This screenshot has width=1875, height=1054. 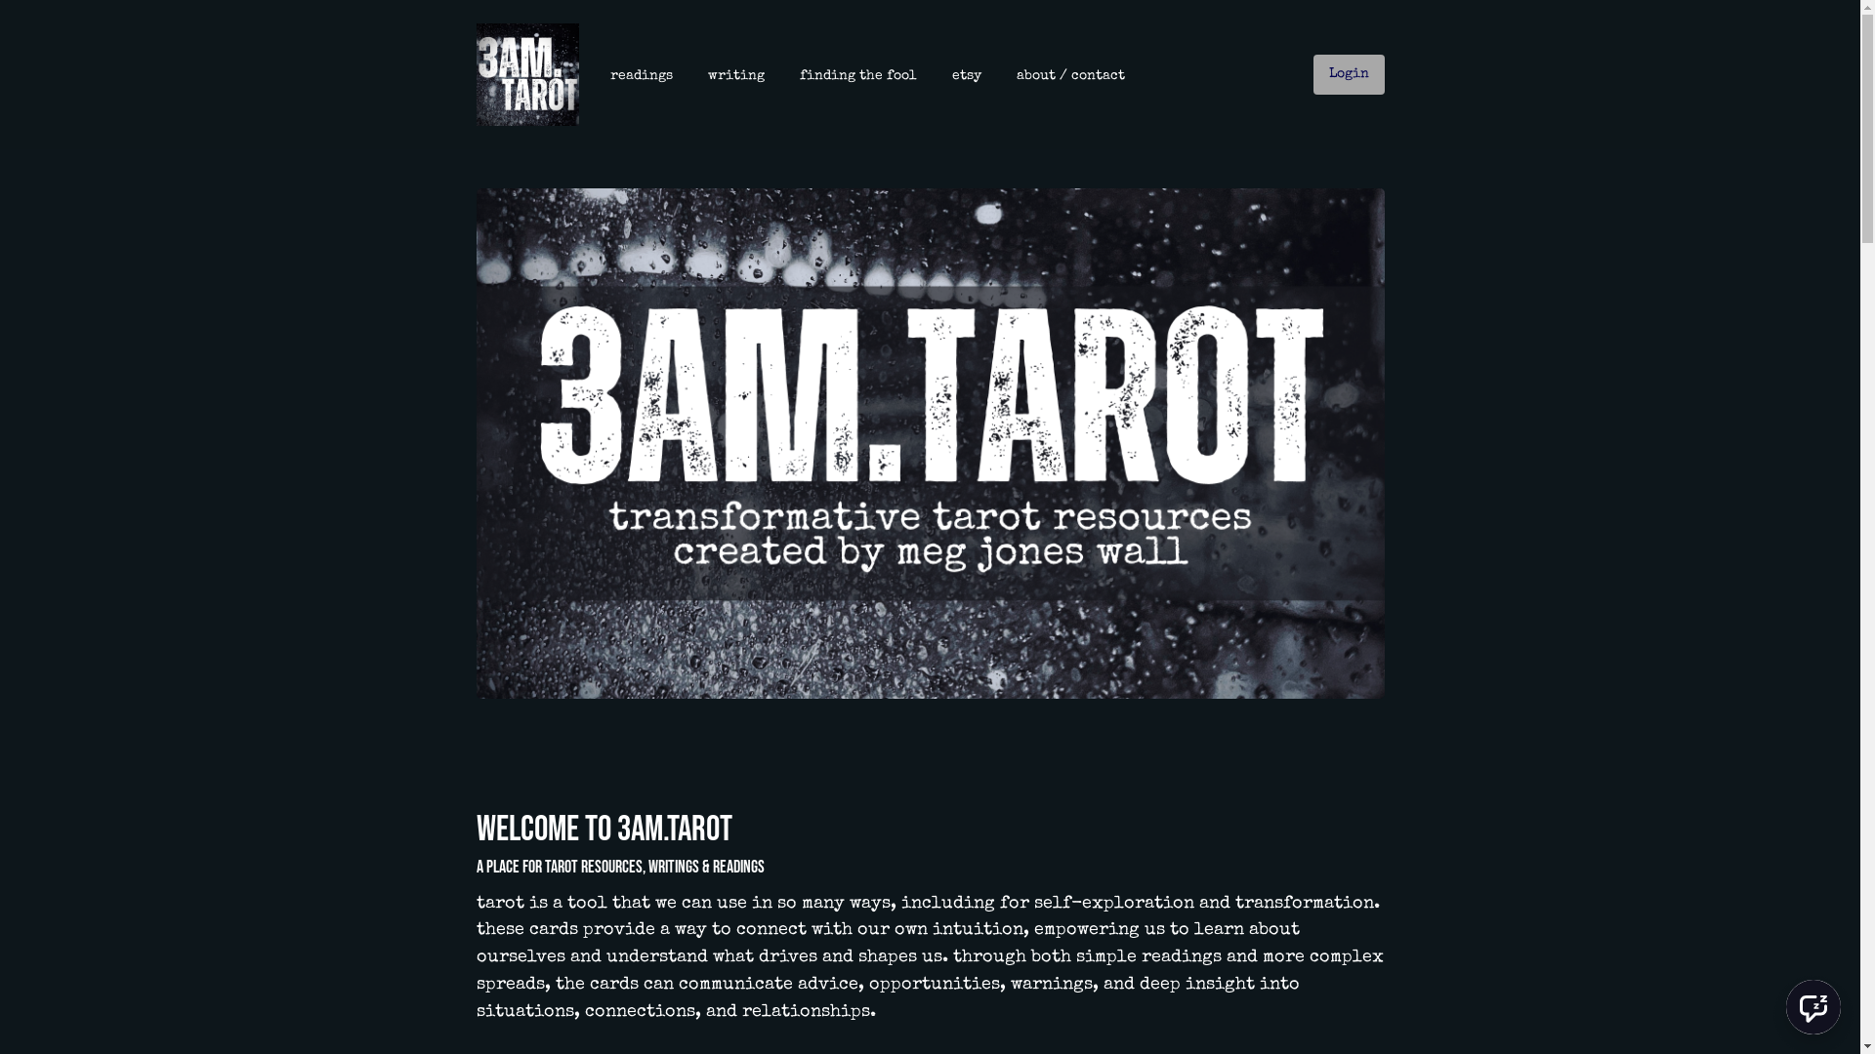 What do you see at coordinates (1348, 74) in the screenshot?
I see `Login` at bounding box center [1348, 74].